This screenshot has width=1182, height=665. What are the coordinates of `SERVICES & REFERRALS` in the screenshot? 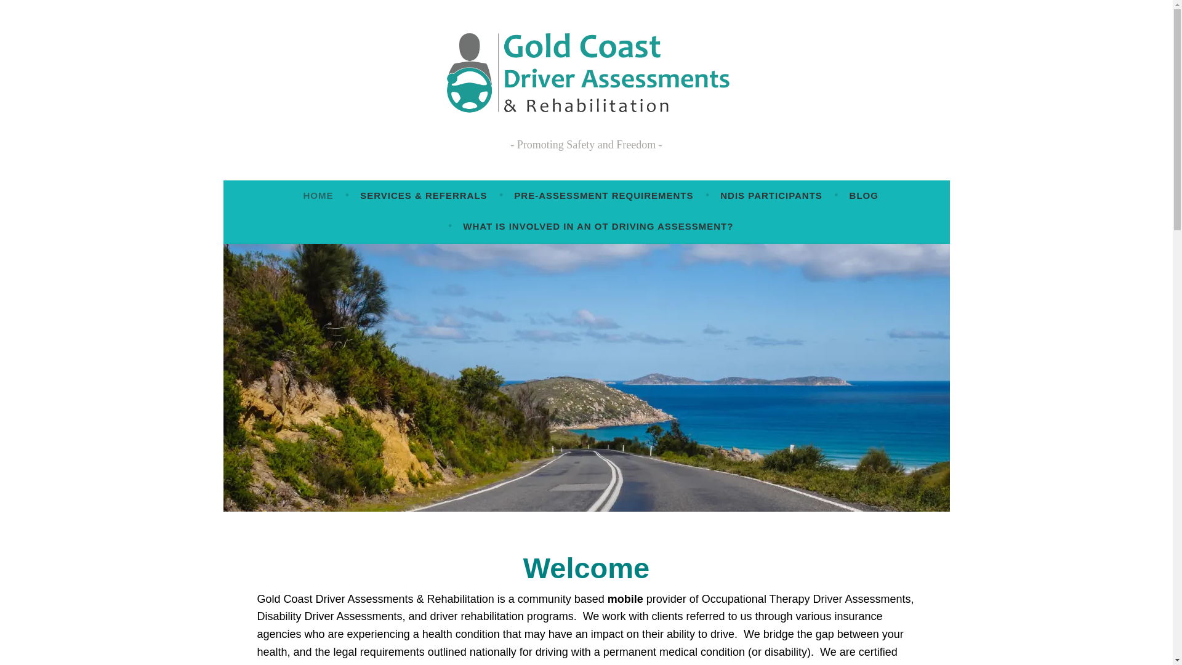 It's located at (424, 196).